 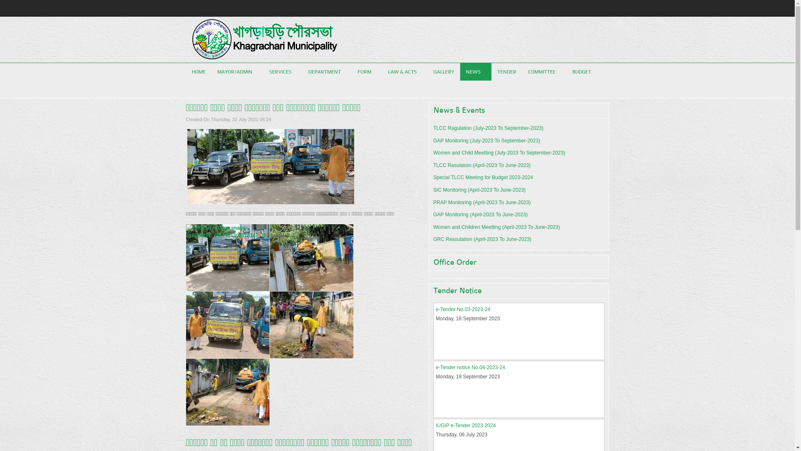 I want to click on SIC Monitoring (April-2023 To June-2023), so click(x=479, y=190).